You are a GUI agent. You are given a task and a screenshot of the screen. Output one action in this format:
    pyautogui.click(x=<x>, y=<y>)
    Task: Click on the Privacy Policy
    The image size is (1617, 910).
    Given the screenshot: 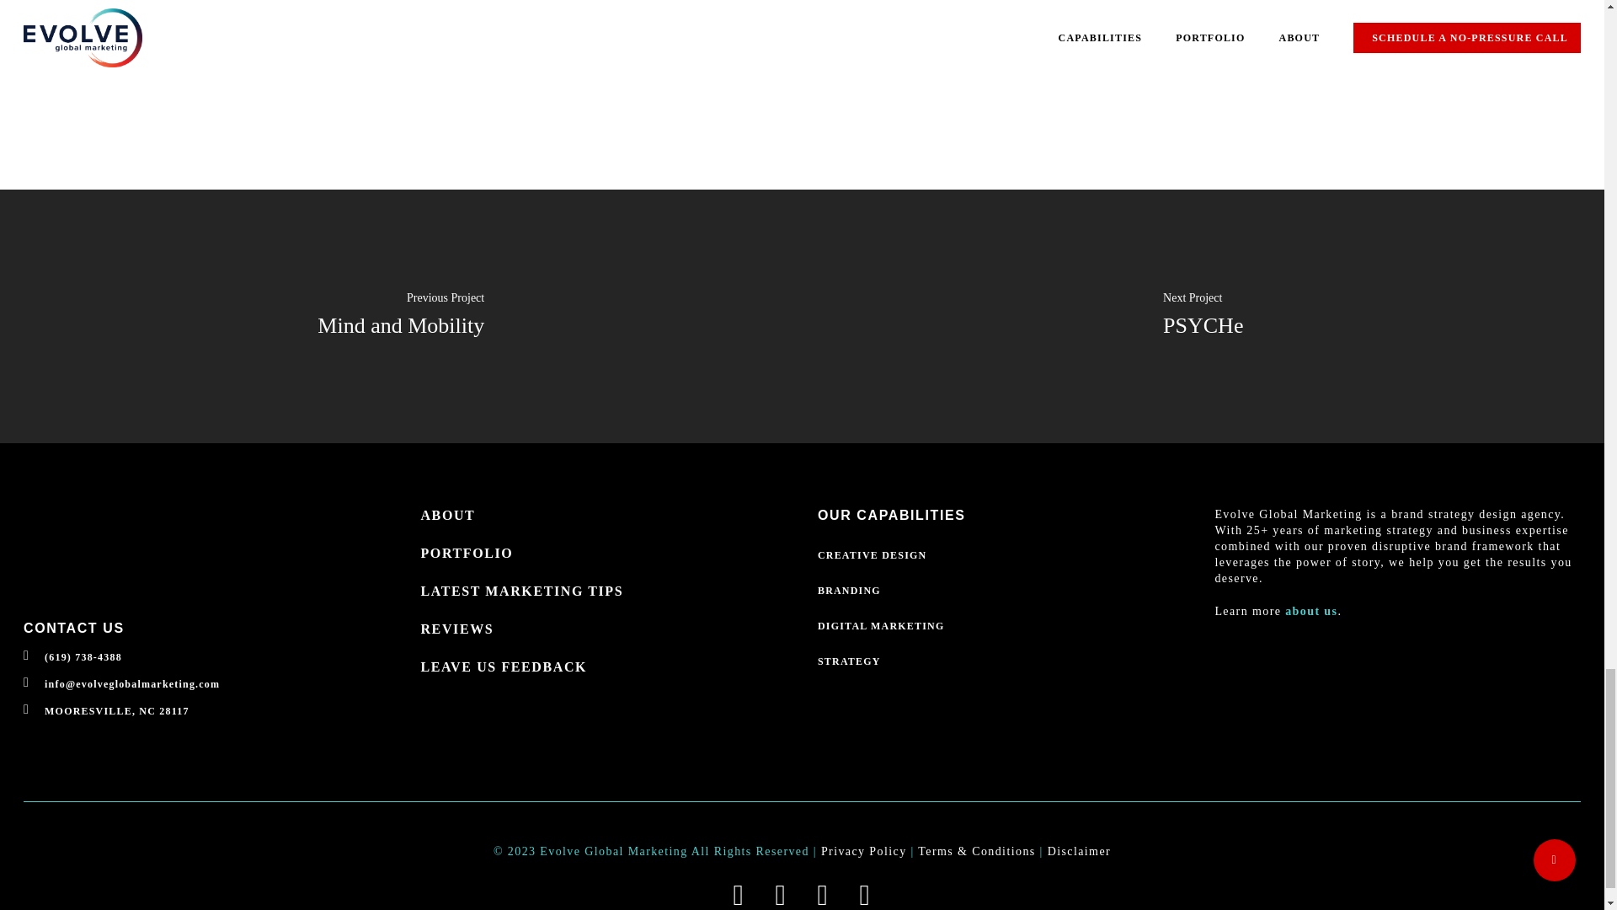 What is the action you would take?
    pyautogui.click(x=864, y=851)
    